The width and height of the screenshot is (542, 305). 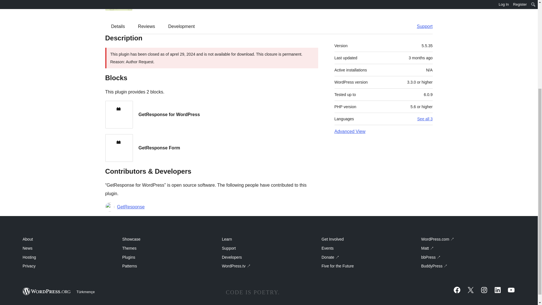 I want to click on Details, so click(x=118, y=27).